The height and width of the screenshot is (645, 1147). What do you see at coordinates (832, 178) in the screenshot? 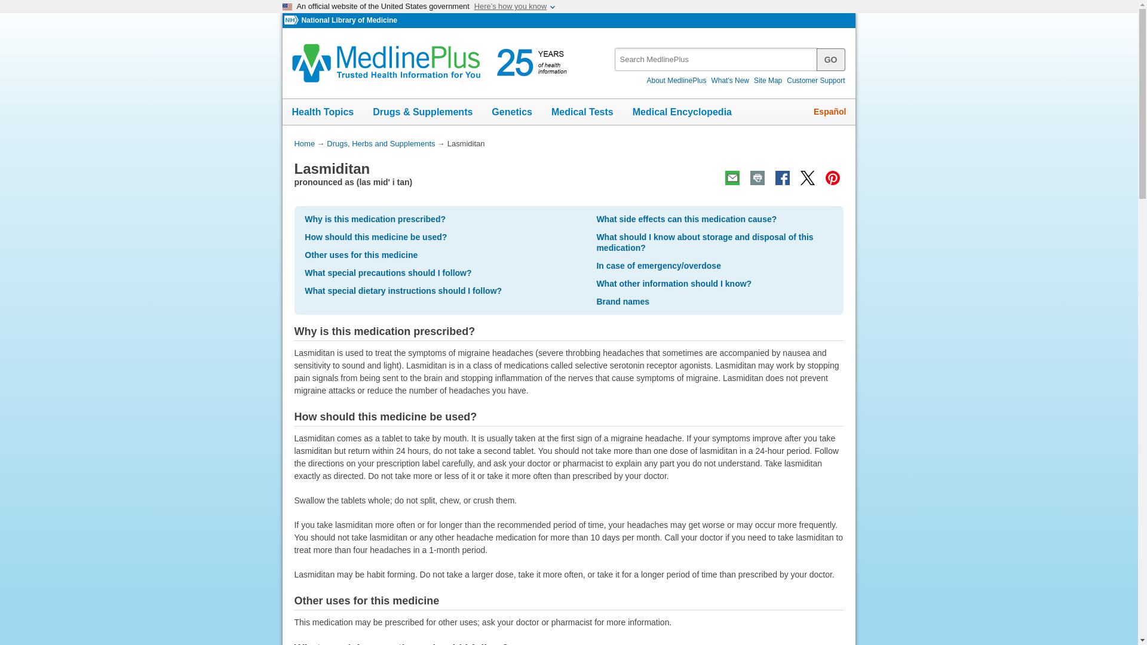
I see `Pinterest` at bounding box center [832, 178].